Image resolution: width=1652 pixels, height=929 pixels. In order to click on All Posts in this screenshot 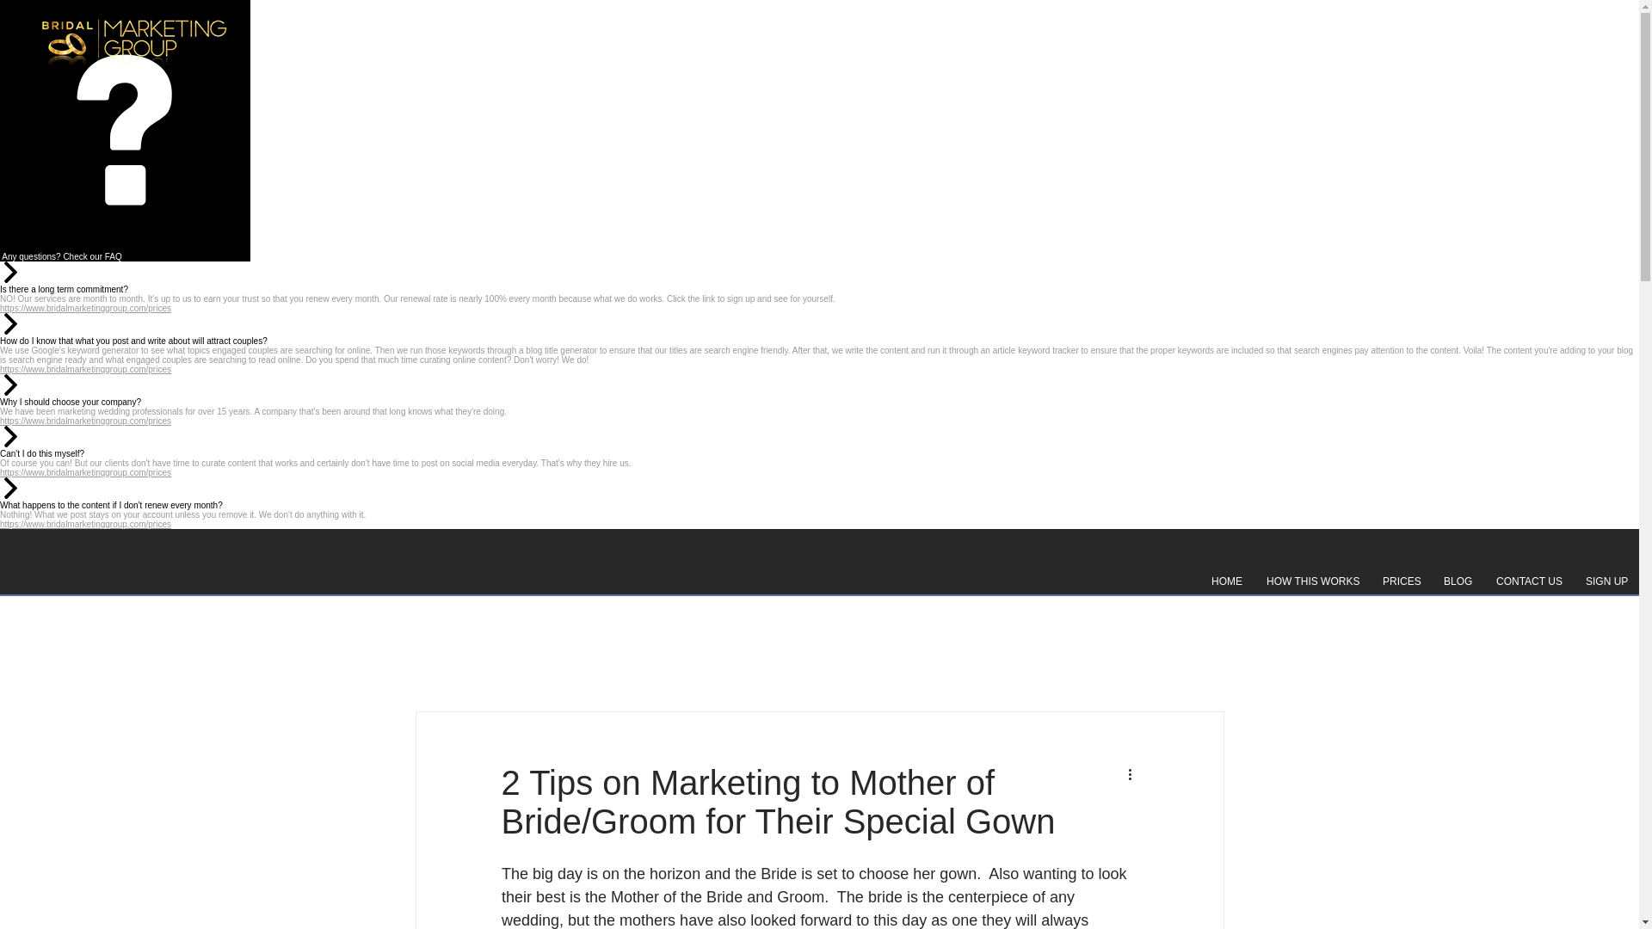, I will do `click(441, 659)`.